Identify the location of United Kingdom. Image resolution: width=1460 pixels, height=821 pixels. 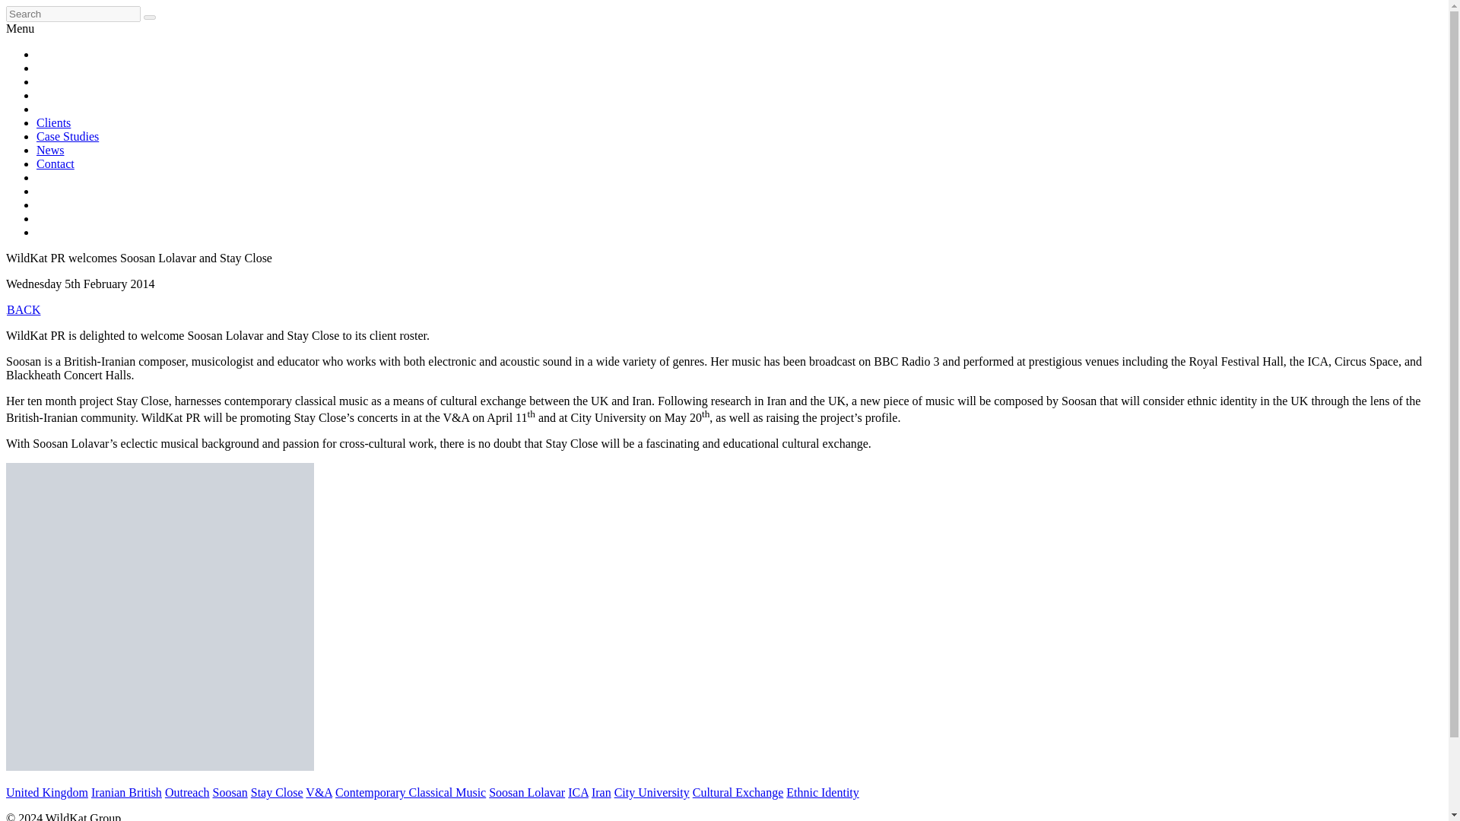
(46, 792).